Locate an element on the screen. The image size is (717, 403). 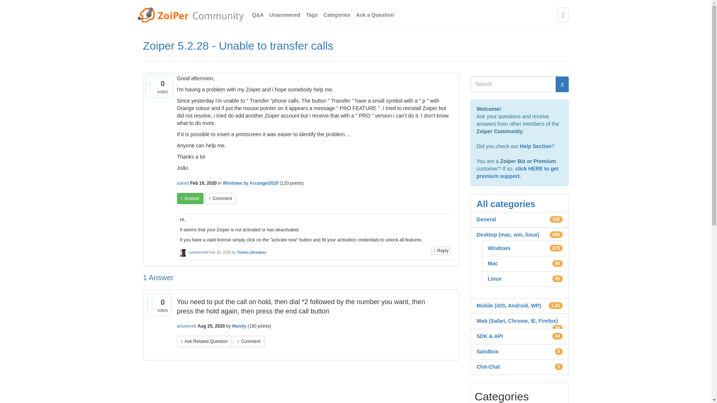
Unanswered is located at coordinates (285, 15).